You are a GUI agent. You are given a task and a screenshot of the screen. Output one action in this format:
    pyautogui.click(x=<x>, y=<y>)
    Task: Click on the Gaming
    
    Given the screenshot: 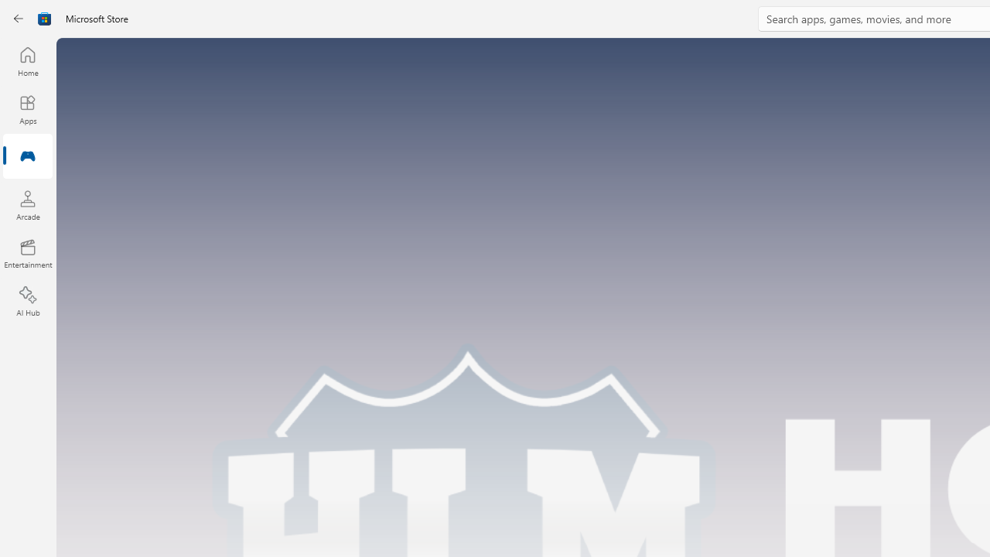 What is the action you would take?
    pyautogui.click(x=28, y=157)
    